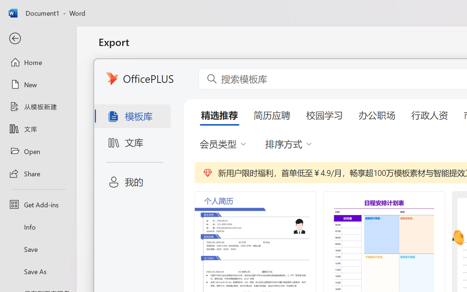 The height and width of the screenshot is (292, 467). Describe the element at coordinates (38, 39) in the screenshot. I see `Back` at that location.